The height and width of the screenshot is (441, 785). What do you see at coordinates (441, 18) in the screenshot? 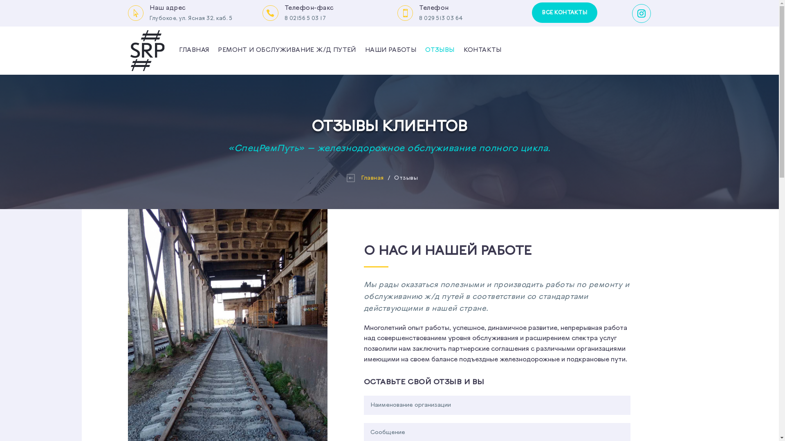
I see `8 029 513 03 64` at bounding box center [441, 18].